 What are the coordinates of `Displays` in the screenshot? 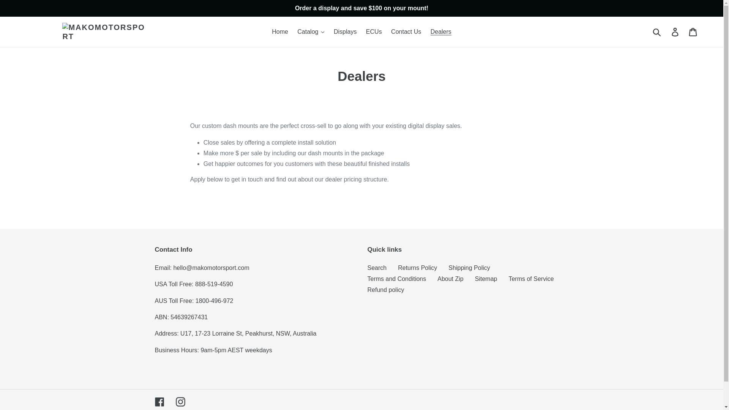 It's located at (345, 32).